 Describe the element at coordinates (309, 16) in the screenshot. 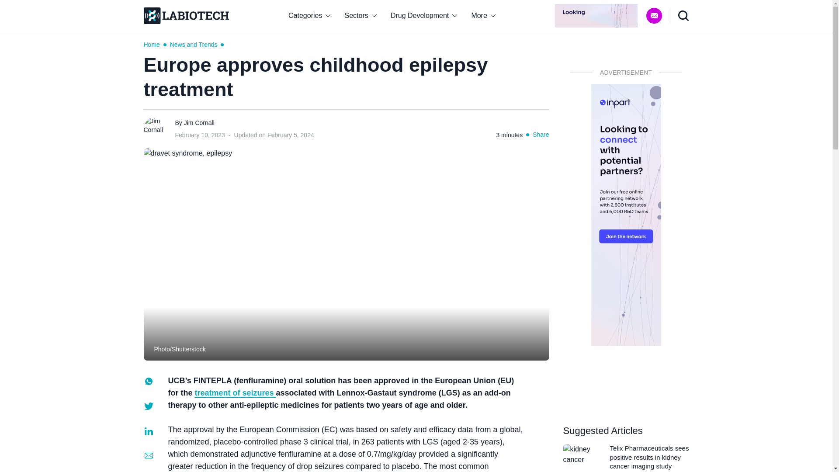

I see `Categories` at that location.